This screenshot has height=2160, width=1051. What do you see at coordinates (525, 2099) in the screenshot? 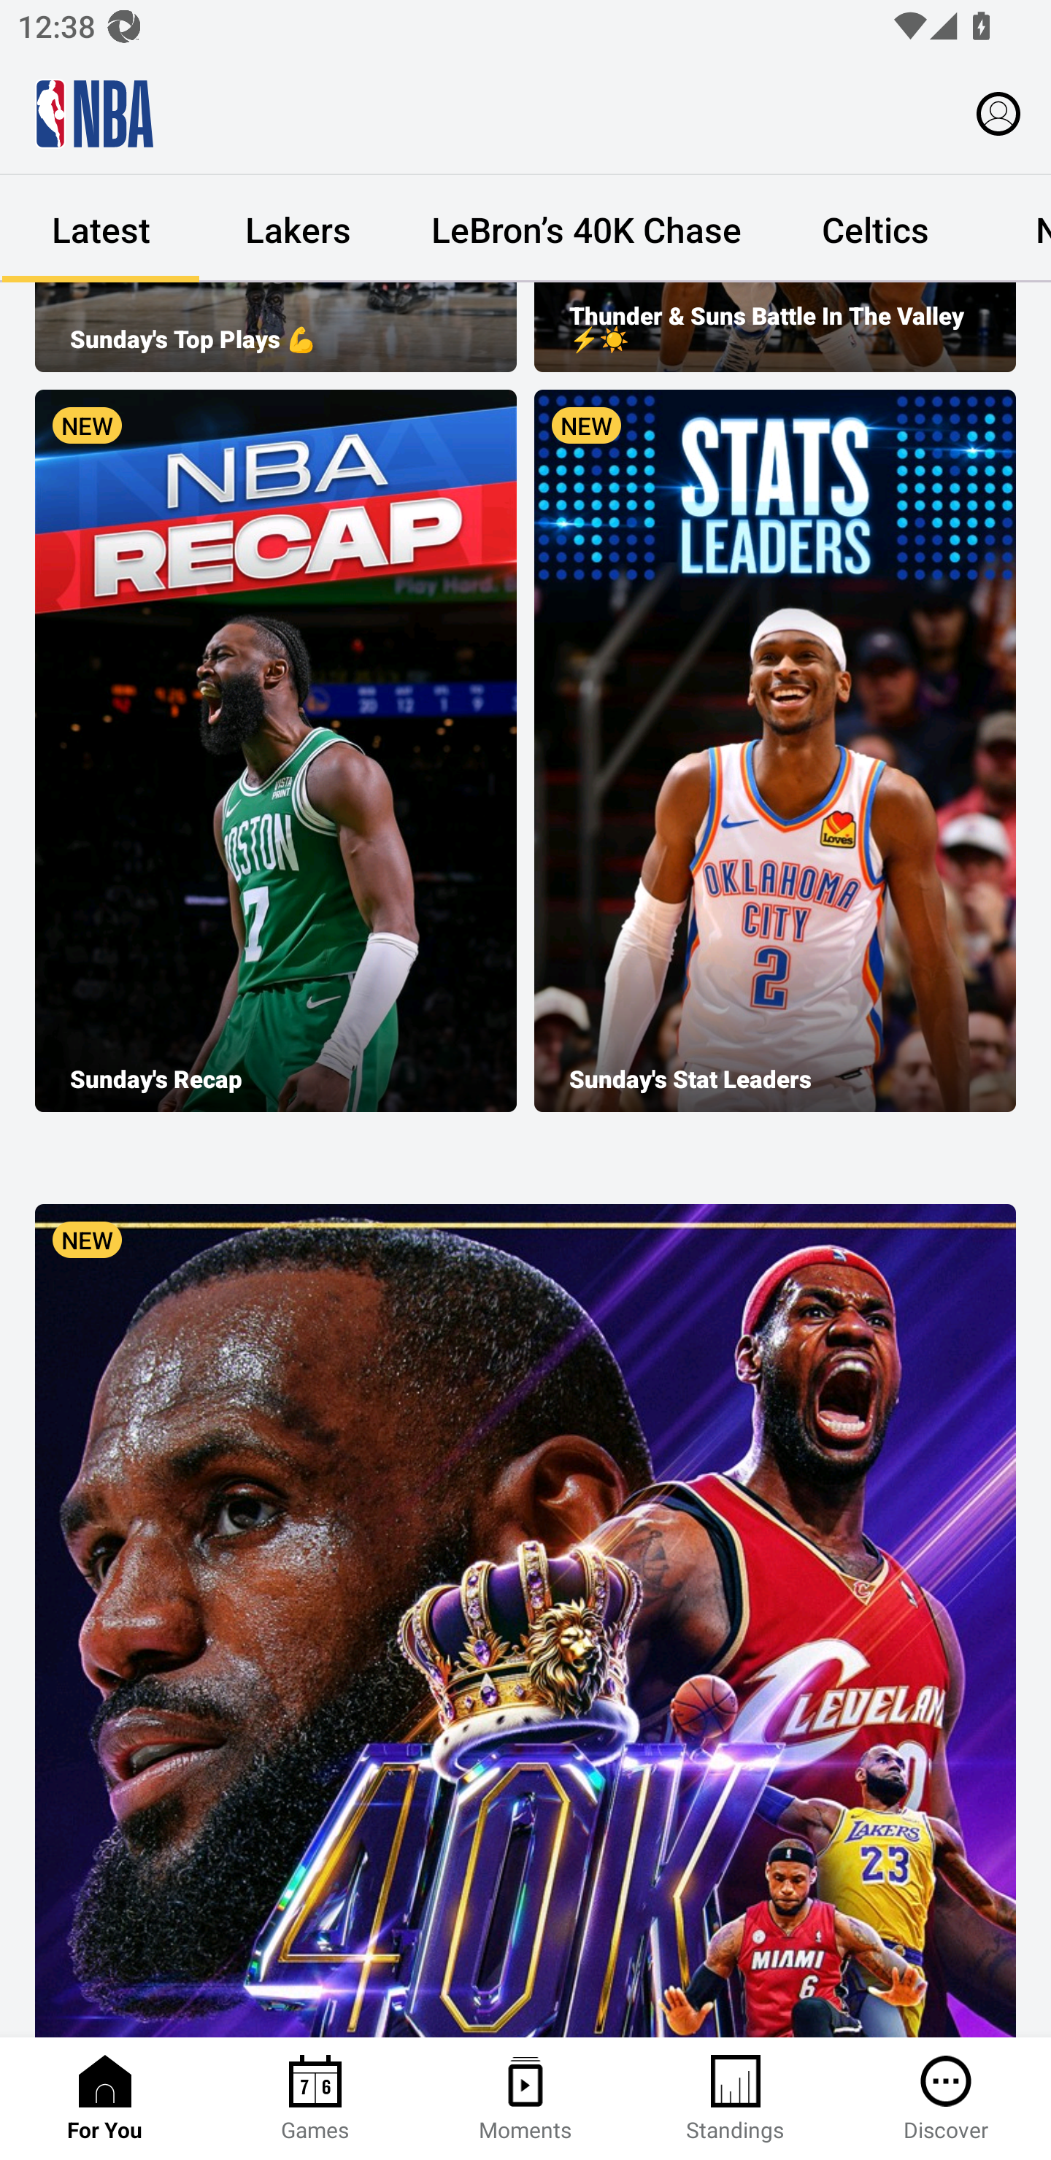
I see `Moments` at bounding box center [525, 2099].